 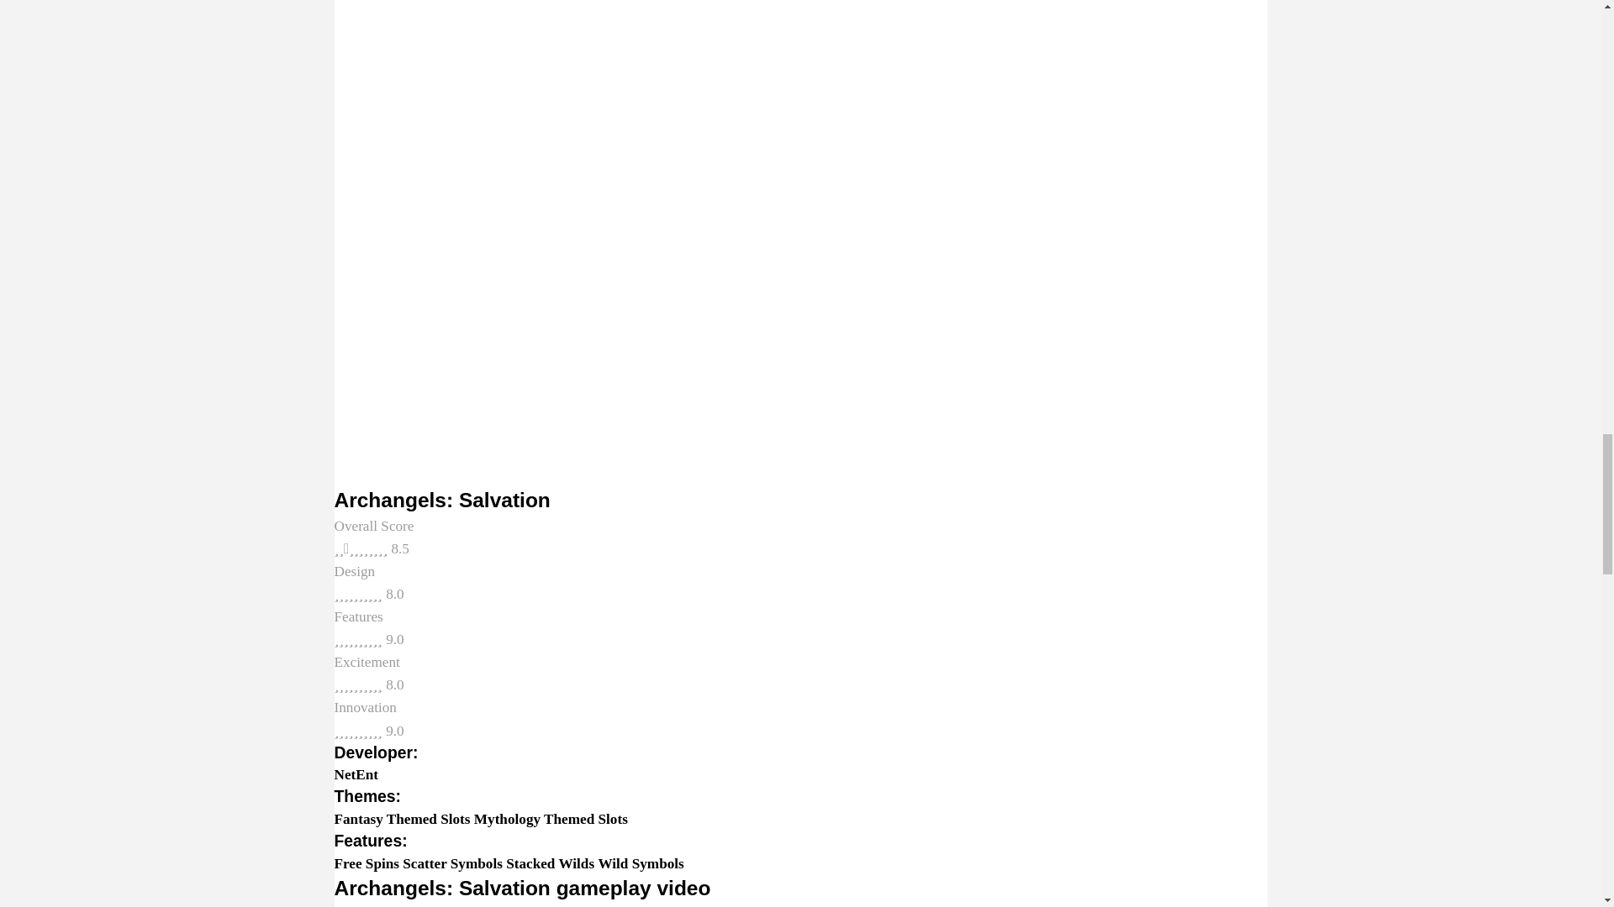 What do you see at coordinates (640, 863) in the screenshot?
I see `Wild Symbols` at bounding box center [640, 863].